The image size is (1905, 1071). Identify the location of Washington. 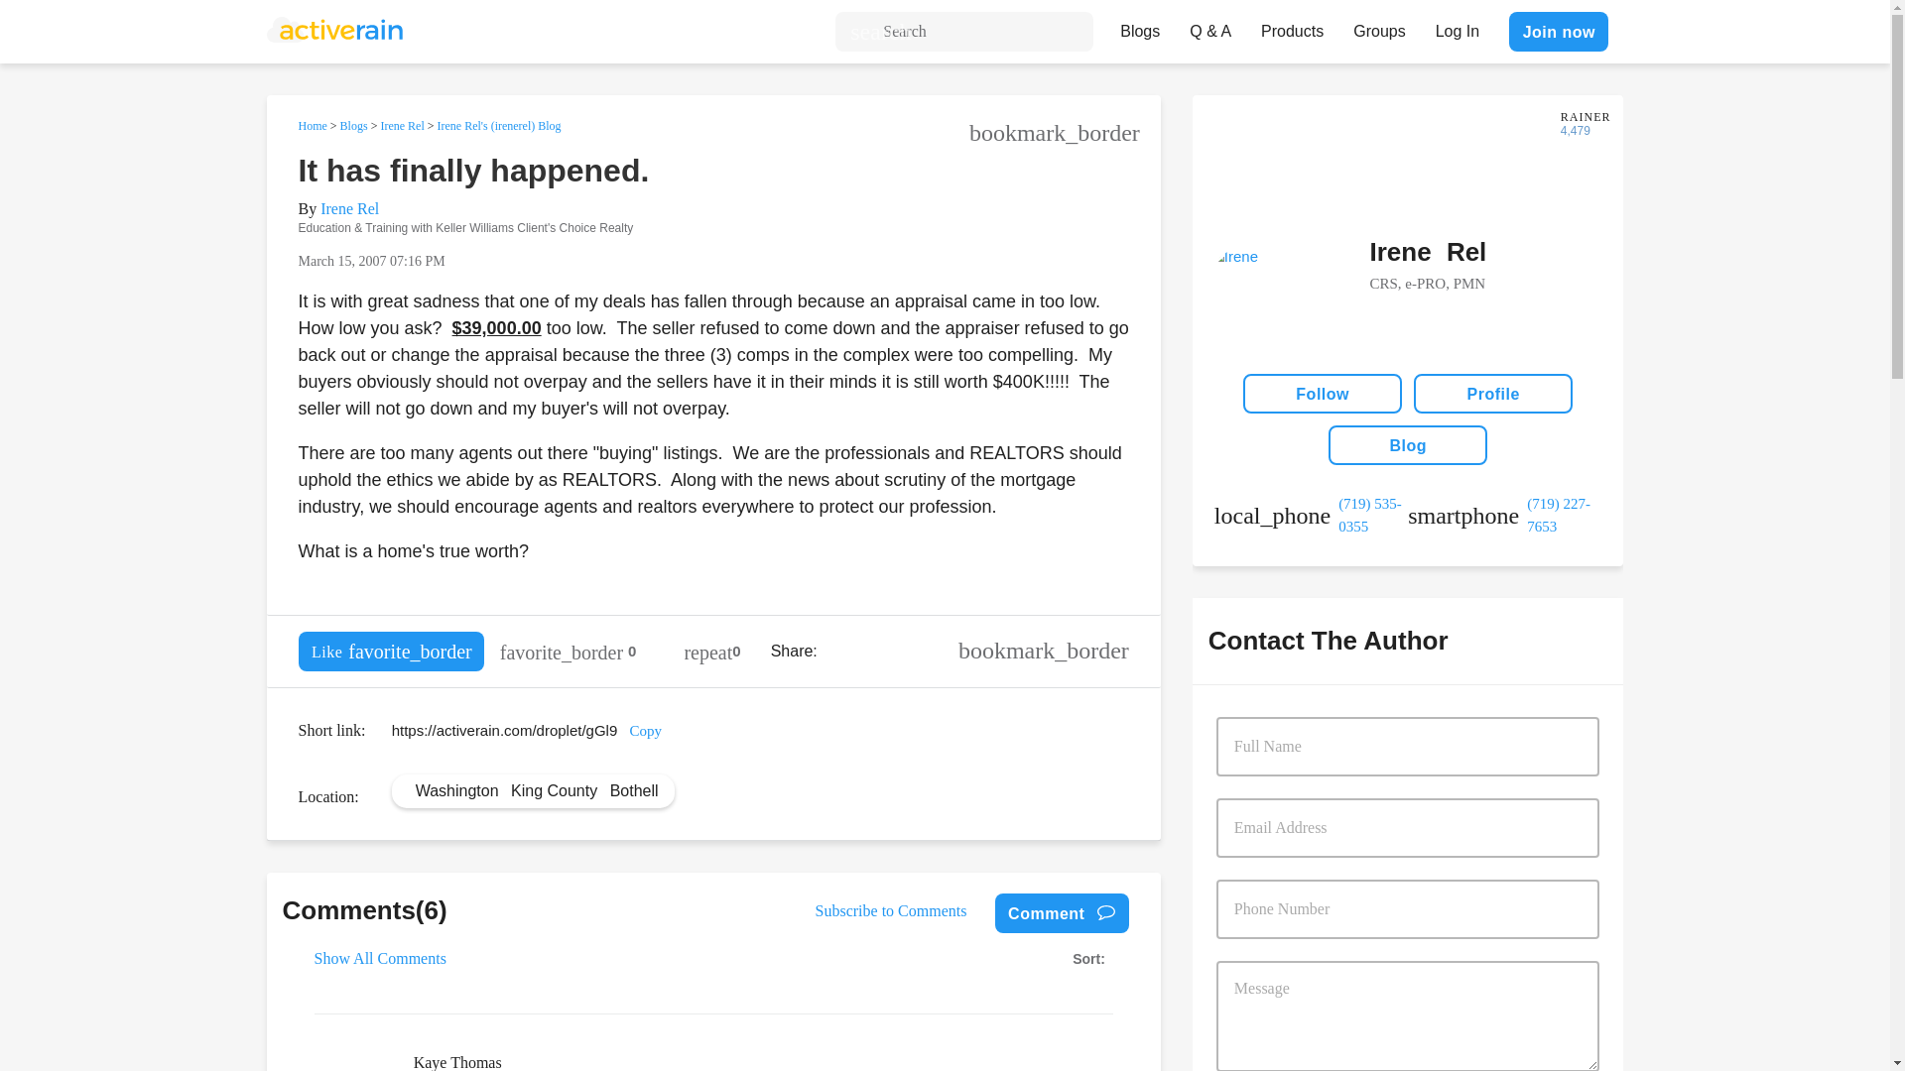
(456, 789).